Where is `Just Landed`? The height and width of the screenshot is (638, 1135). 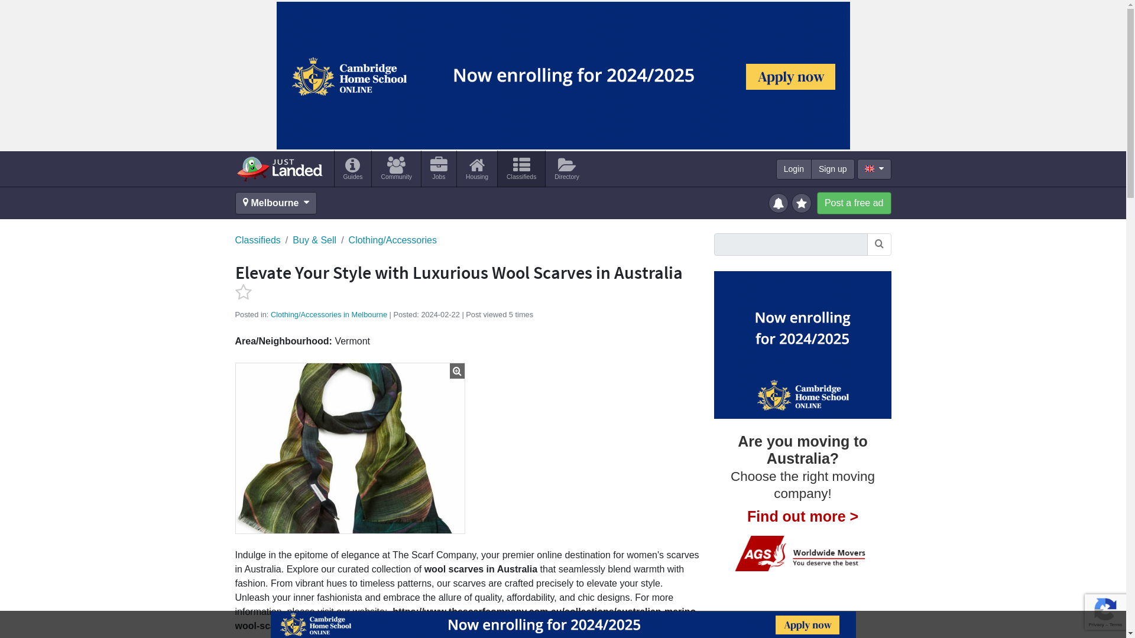 Just Landed is located at coordinates (279, 168).